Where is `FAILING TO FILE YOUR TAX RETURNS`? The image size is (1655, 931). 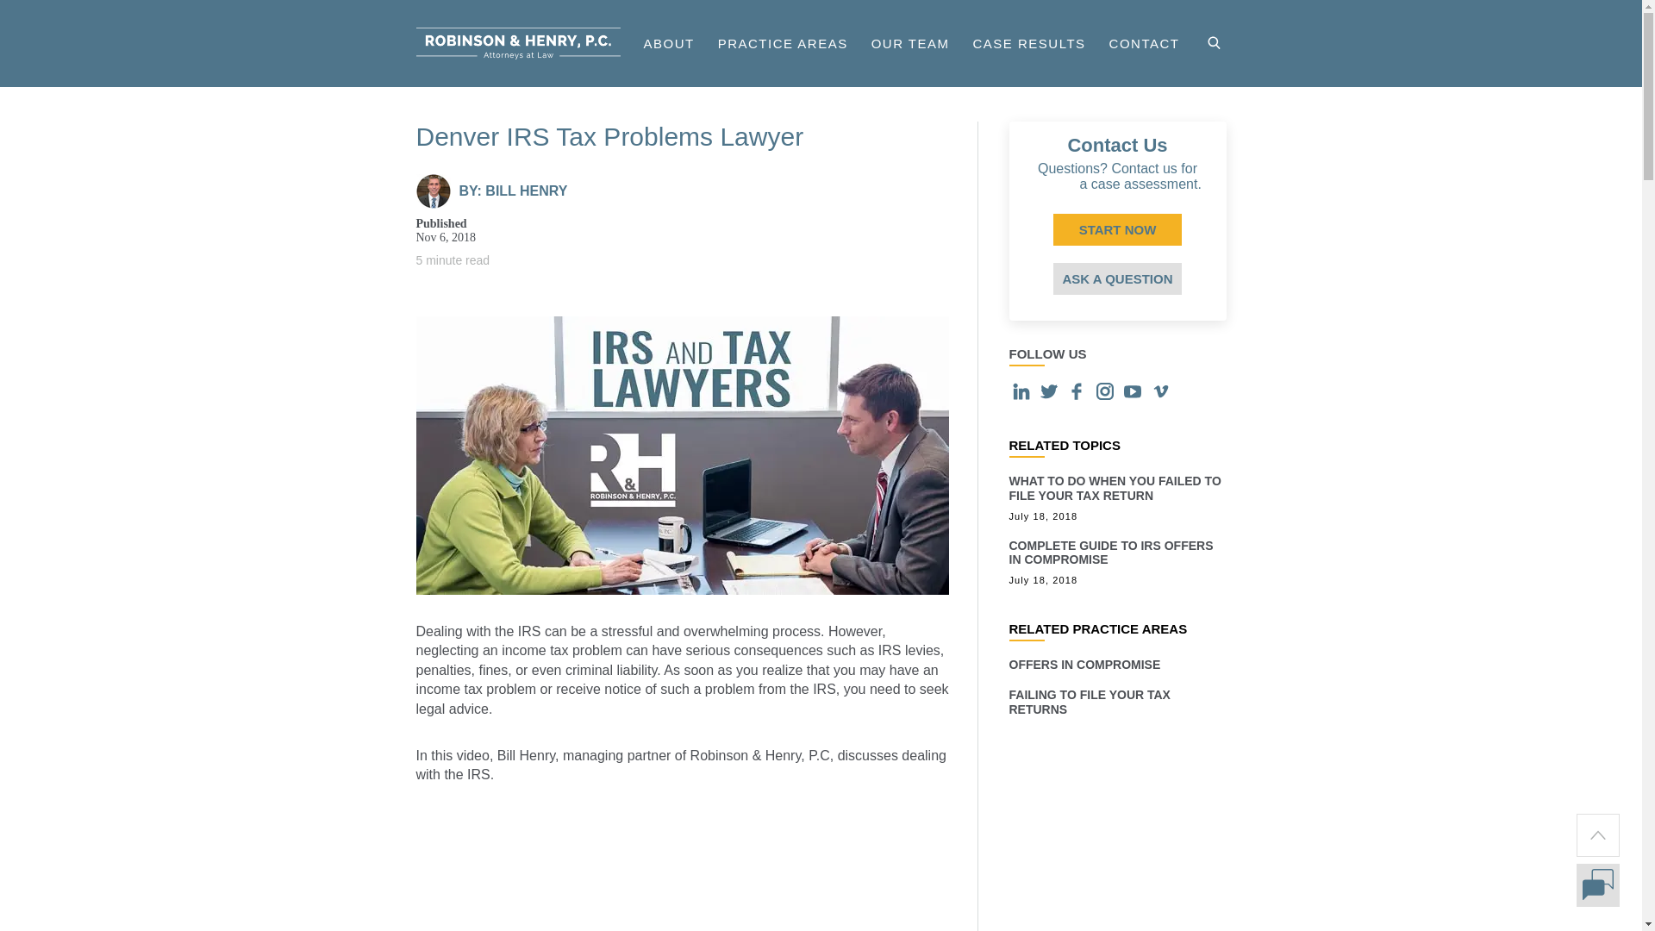
FAILING TO FILE YOUR TAX RETURNS is located at coordinates (1089, 702).